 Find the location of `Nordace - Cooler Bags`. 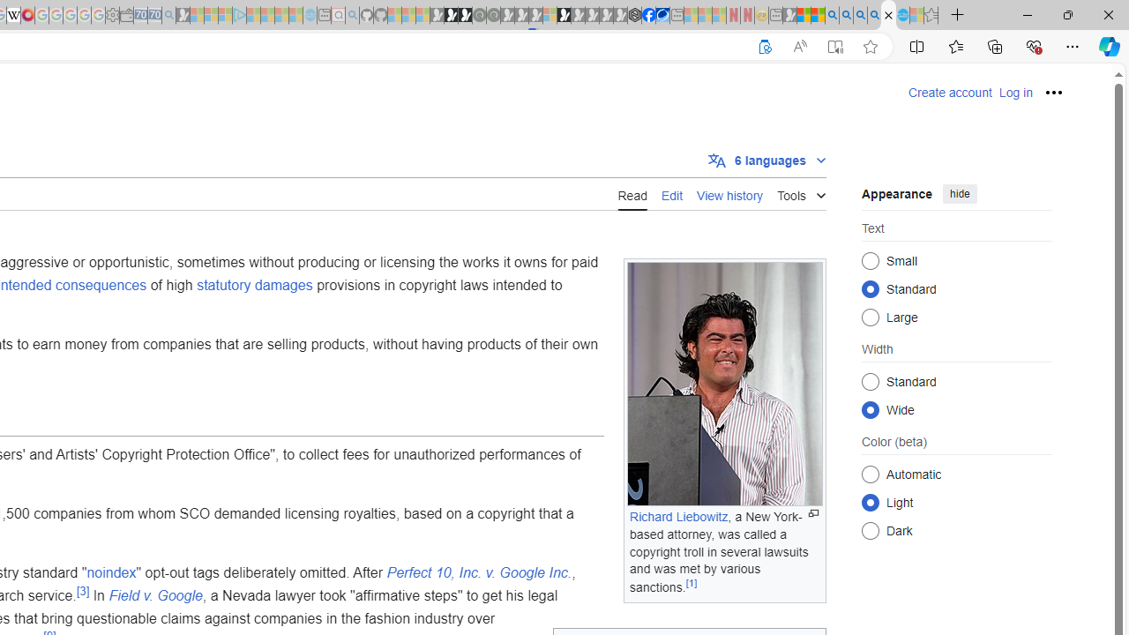

Nordace - Cooler Bags is located at coordinates (634, 16).